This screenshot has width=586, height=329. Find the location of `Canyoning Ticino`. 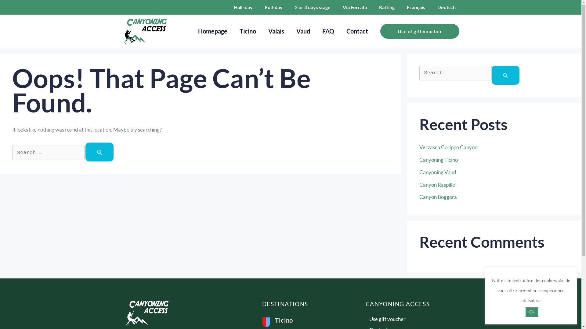

Canyoning Ticino is located at coordinates (439, 160).